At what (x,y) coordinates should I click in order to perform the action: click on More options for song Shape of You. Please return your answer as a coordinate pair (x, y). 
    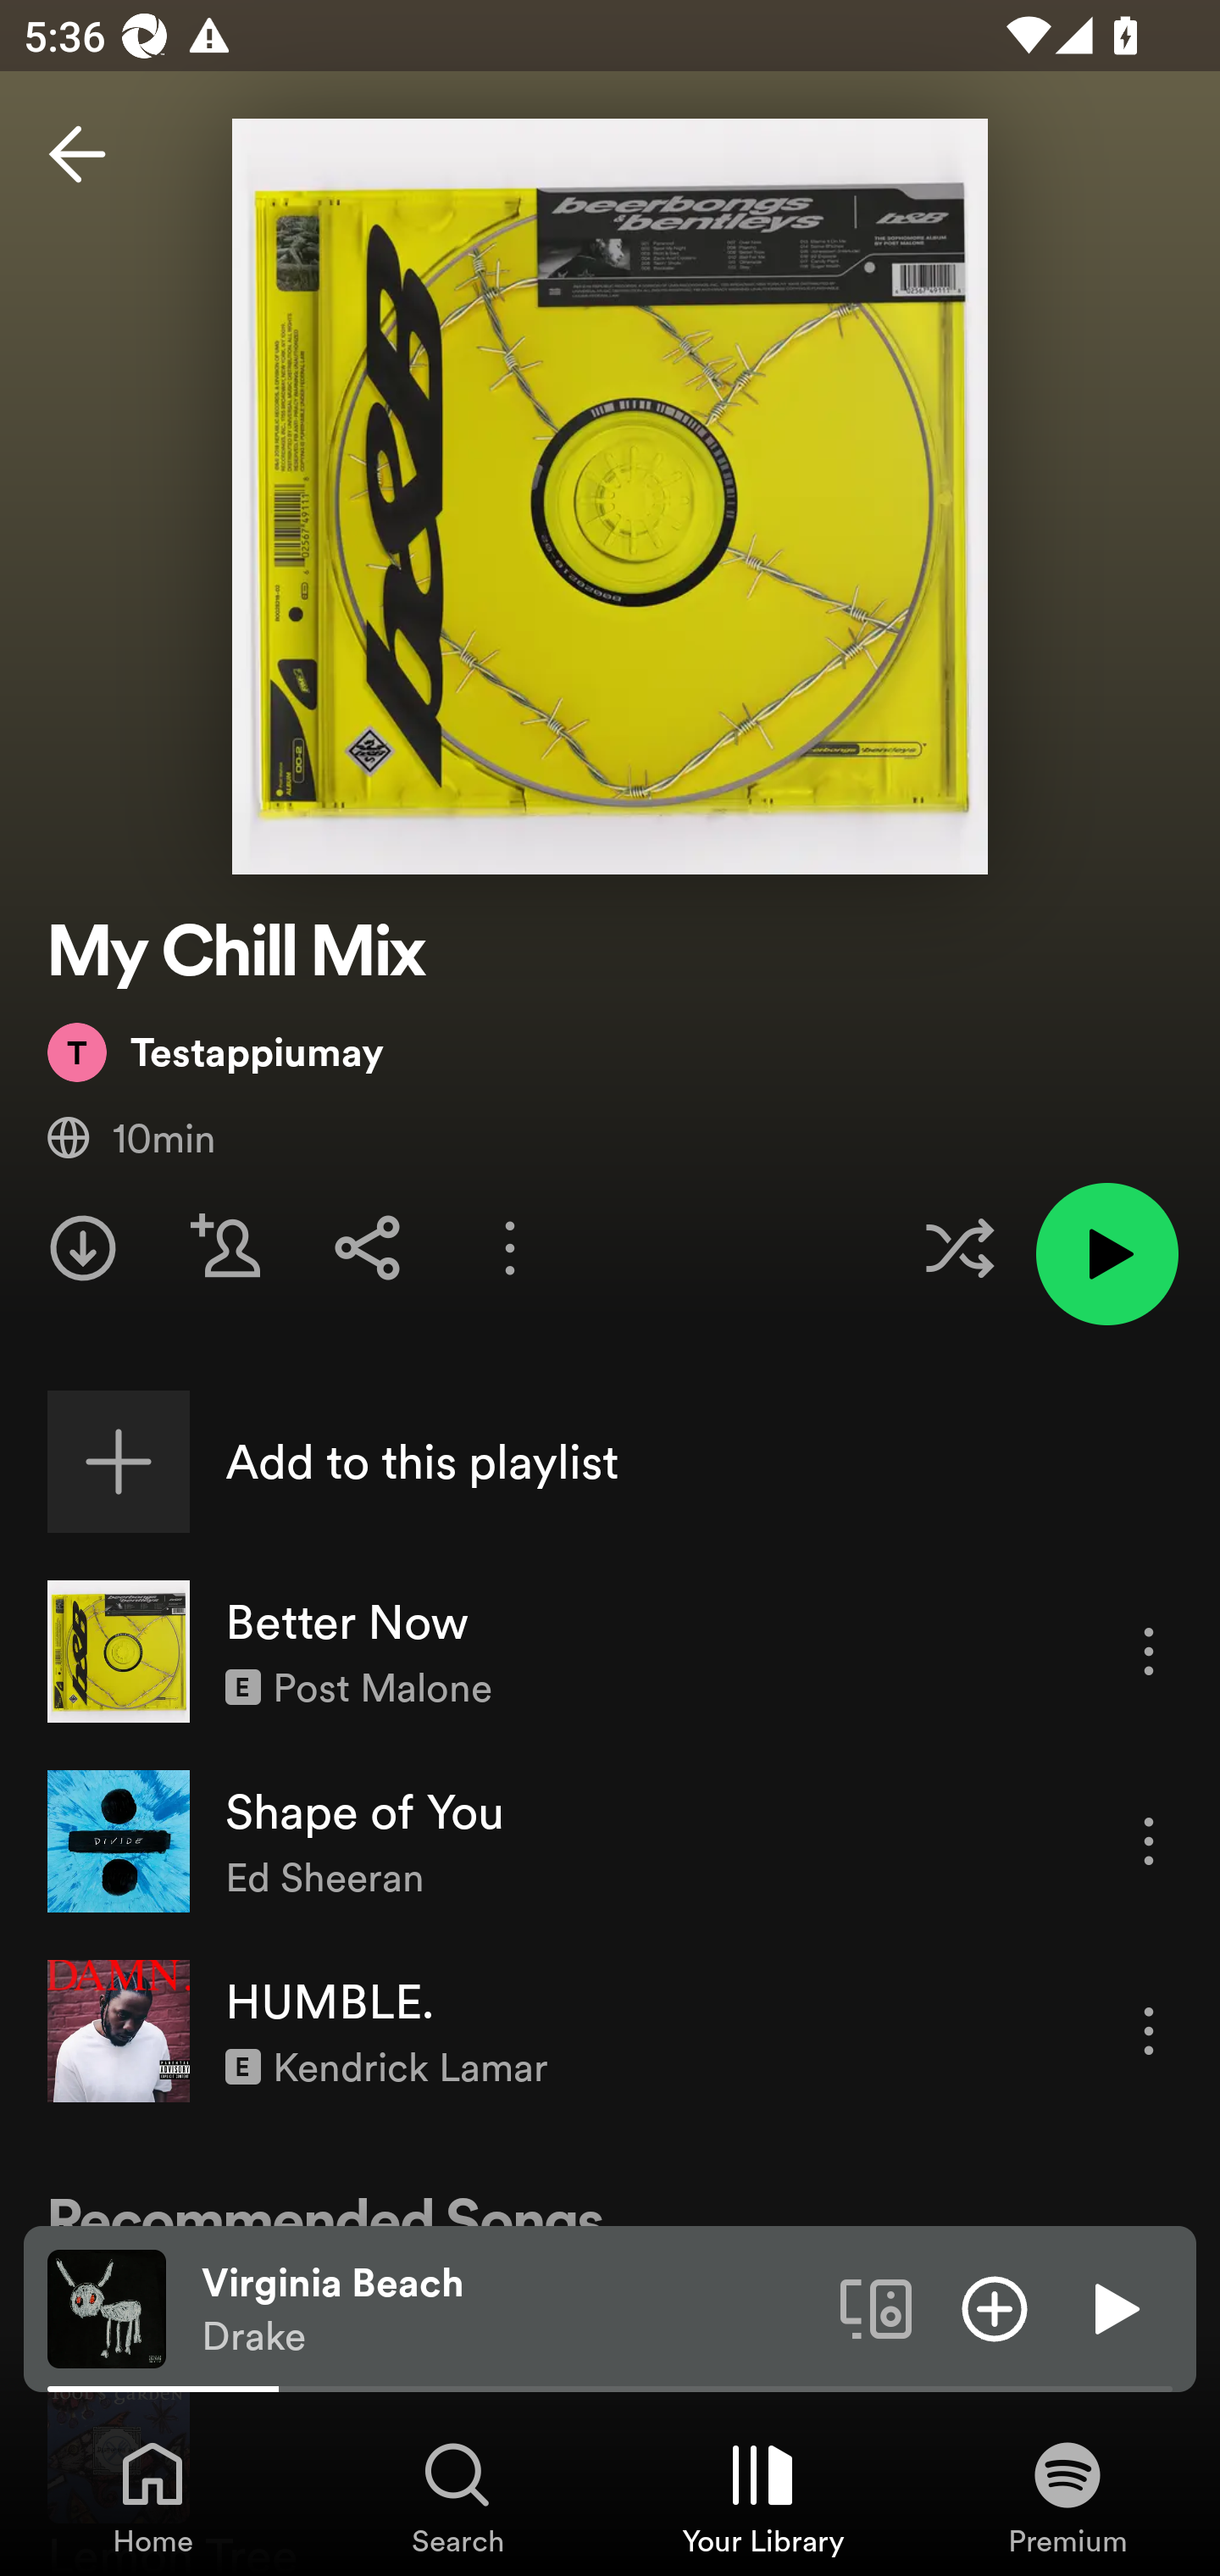
    Looking at the image, I should click on (1149, 1840).